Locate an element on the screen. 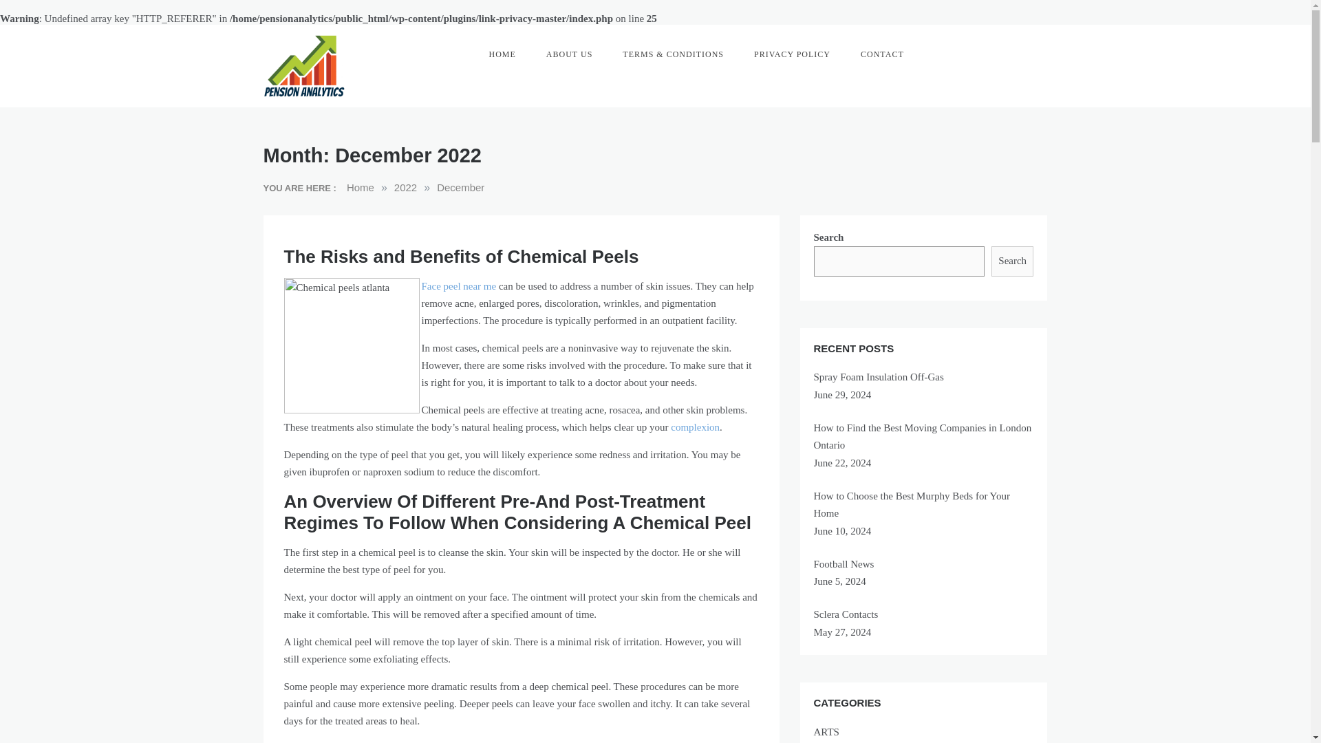 Image resolution: width=1321 pixels, height=743 pixels. How to Choose the Best Murphy Beds for Your Home is located at coordinates (911, 504).